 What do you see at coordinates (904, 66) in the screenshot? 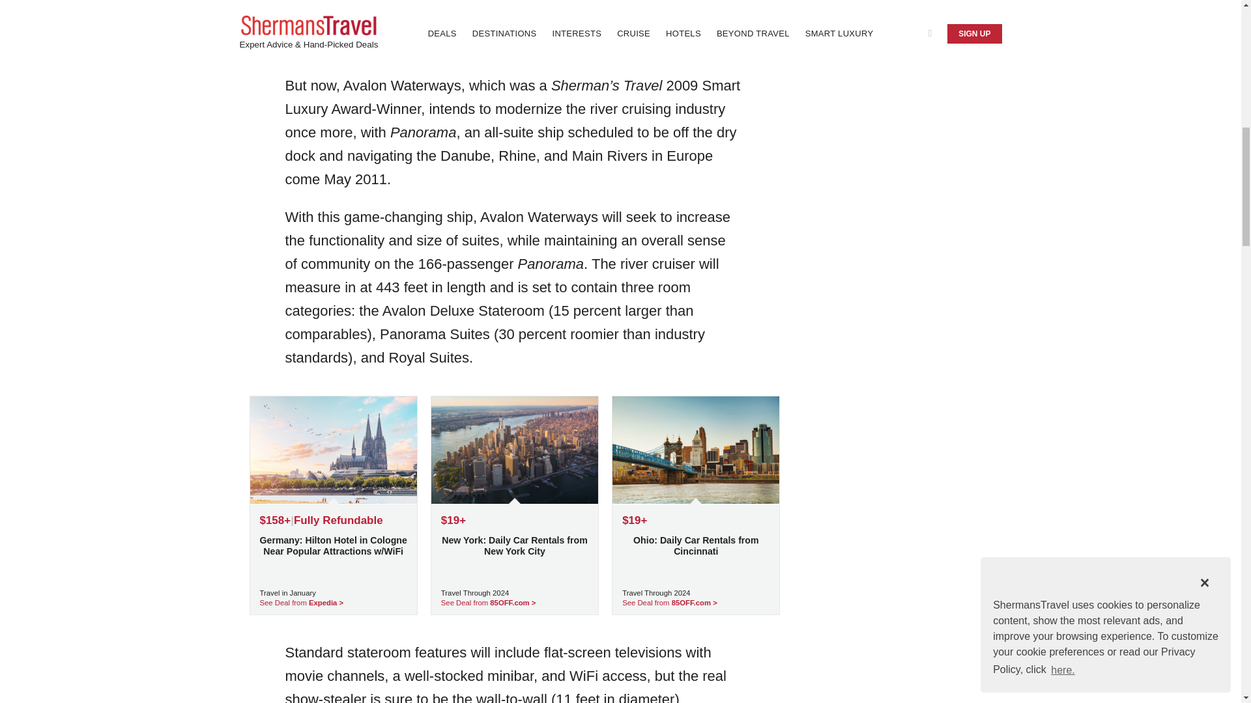
I see `3rd party ad content` at bounding box center [904, 66].